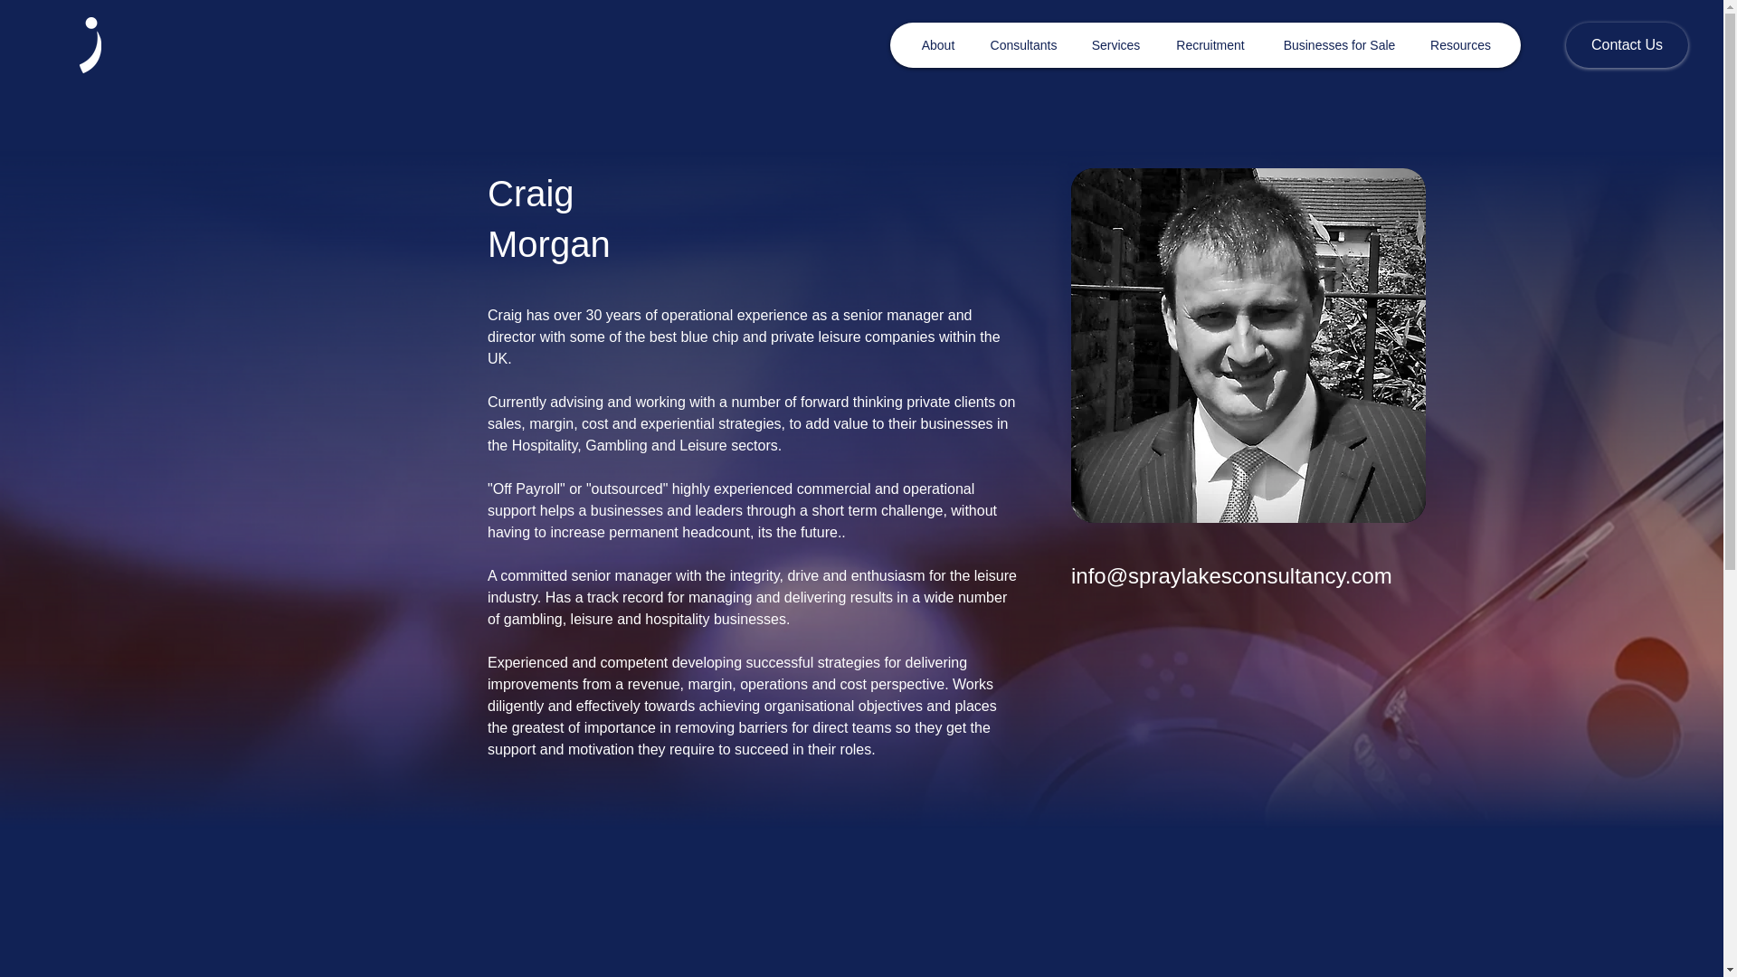 The width and height of the screenshot is (1737, 977). I want to click on Contact Us, so click(1627, 44).